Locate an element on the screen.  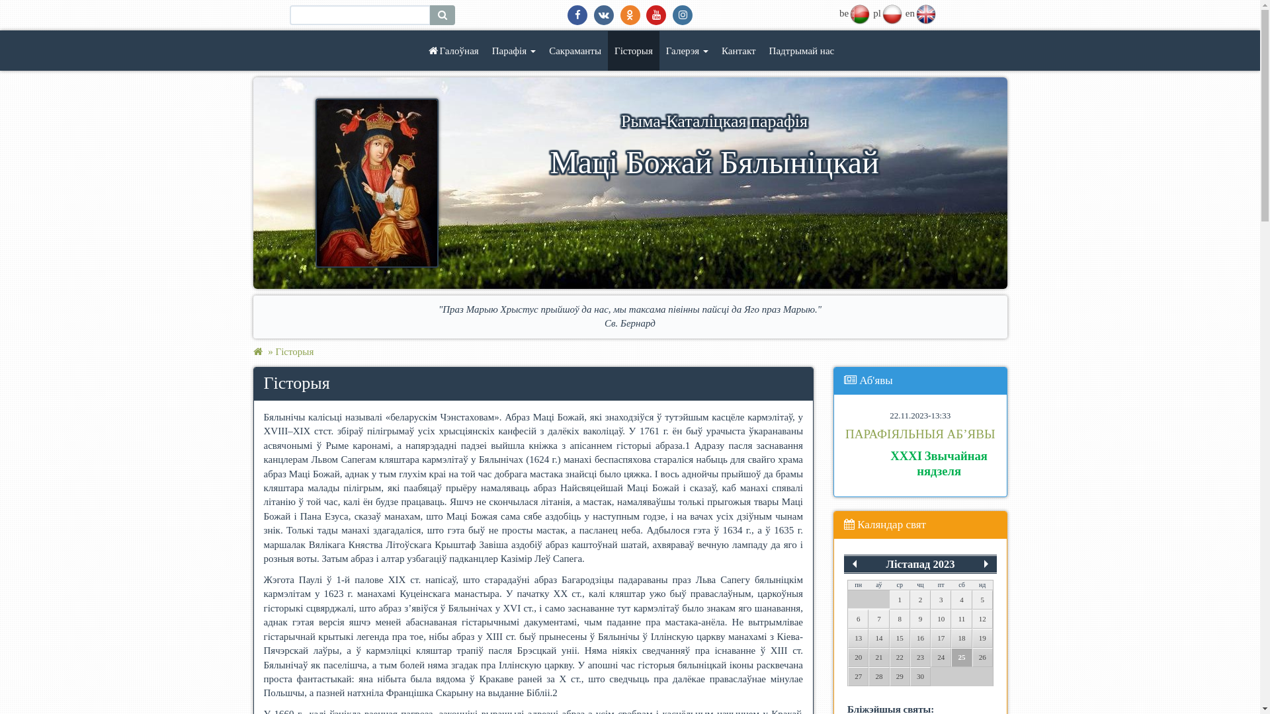
20 is located at coordinates (859, 657).